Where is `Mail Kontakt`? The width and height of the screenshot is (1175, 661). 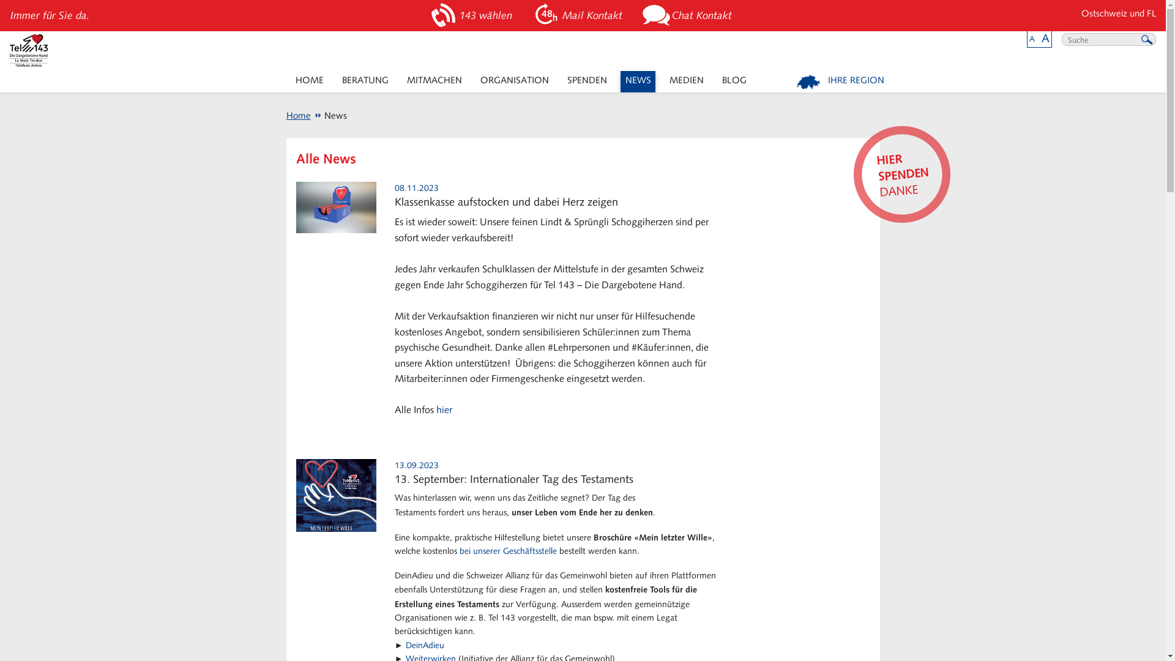
Mail Kontakt is located at coordinates (579, 16).